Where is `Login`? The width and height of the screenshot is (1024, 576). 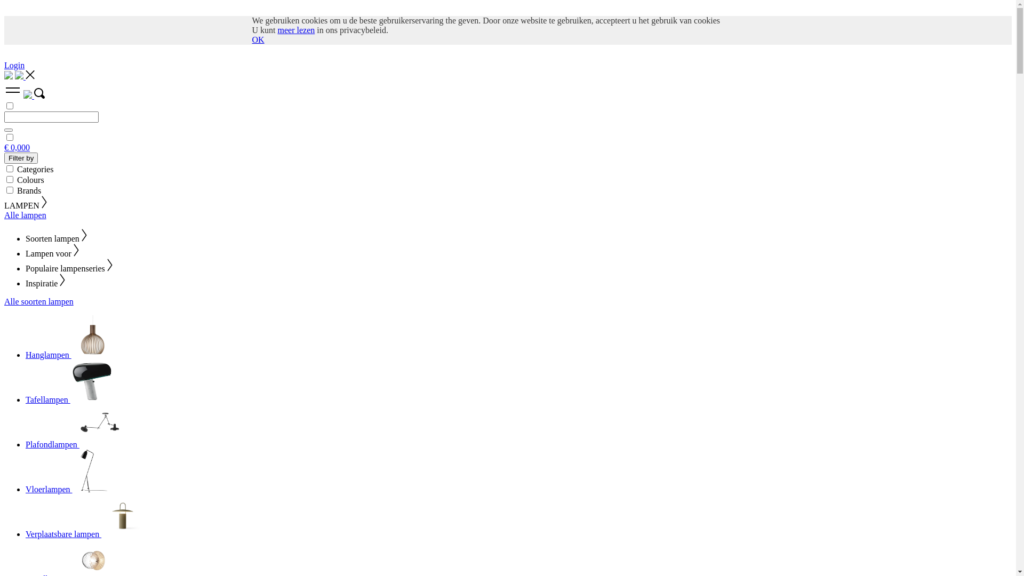
Login is located at coordinates (14, 65).